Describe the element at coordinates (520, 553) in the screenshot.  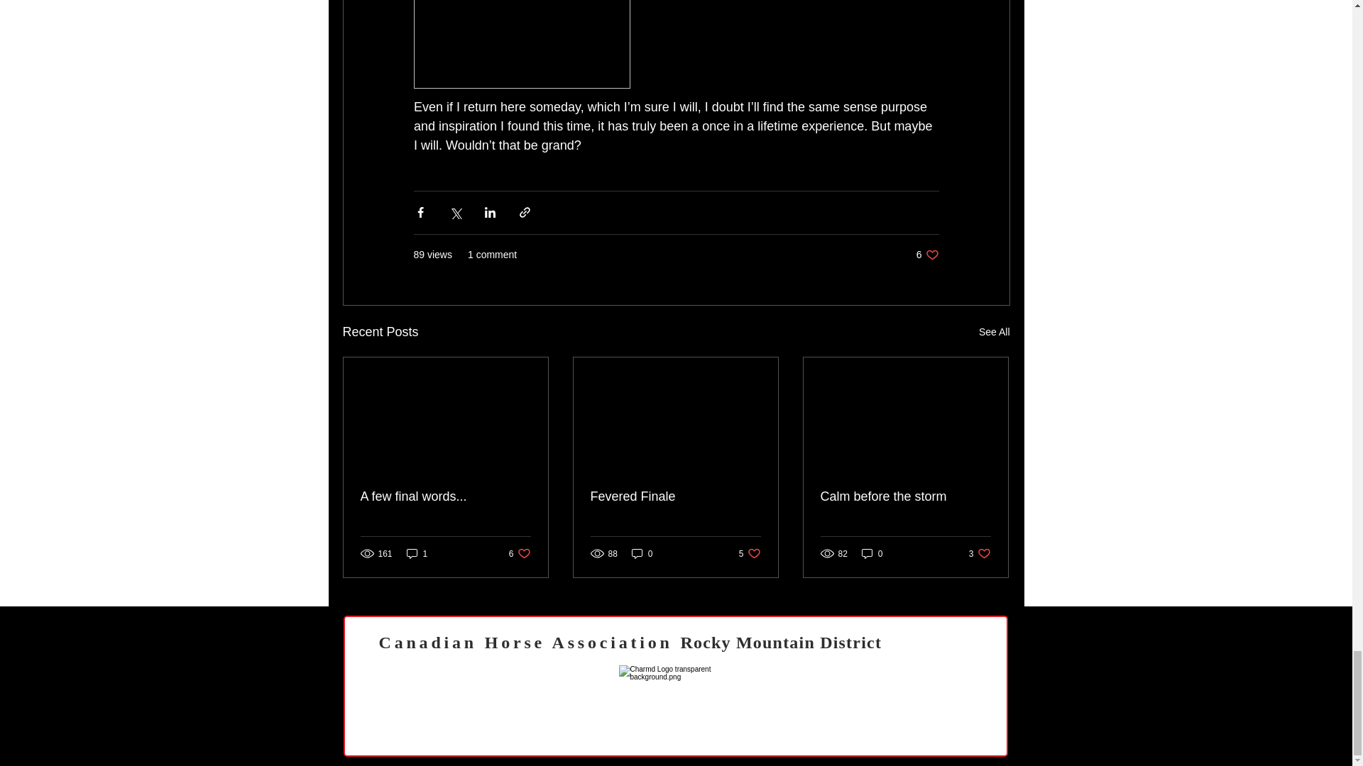
I see `0` at that location.